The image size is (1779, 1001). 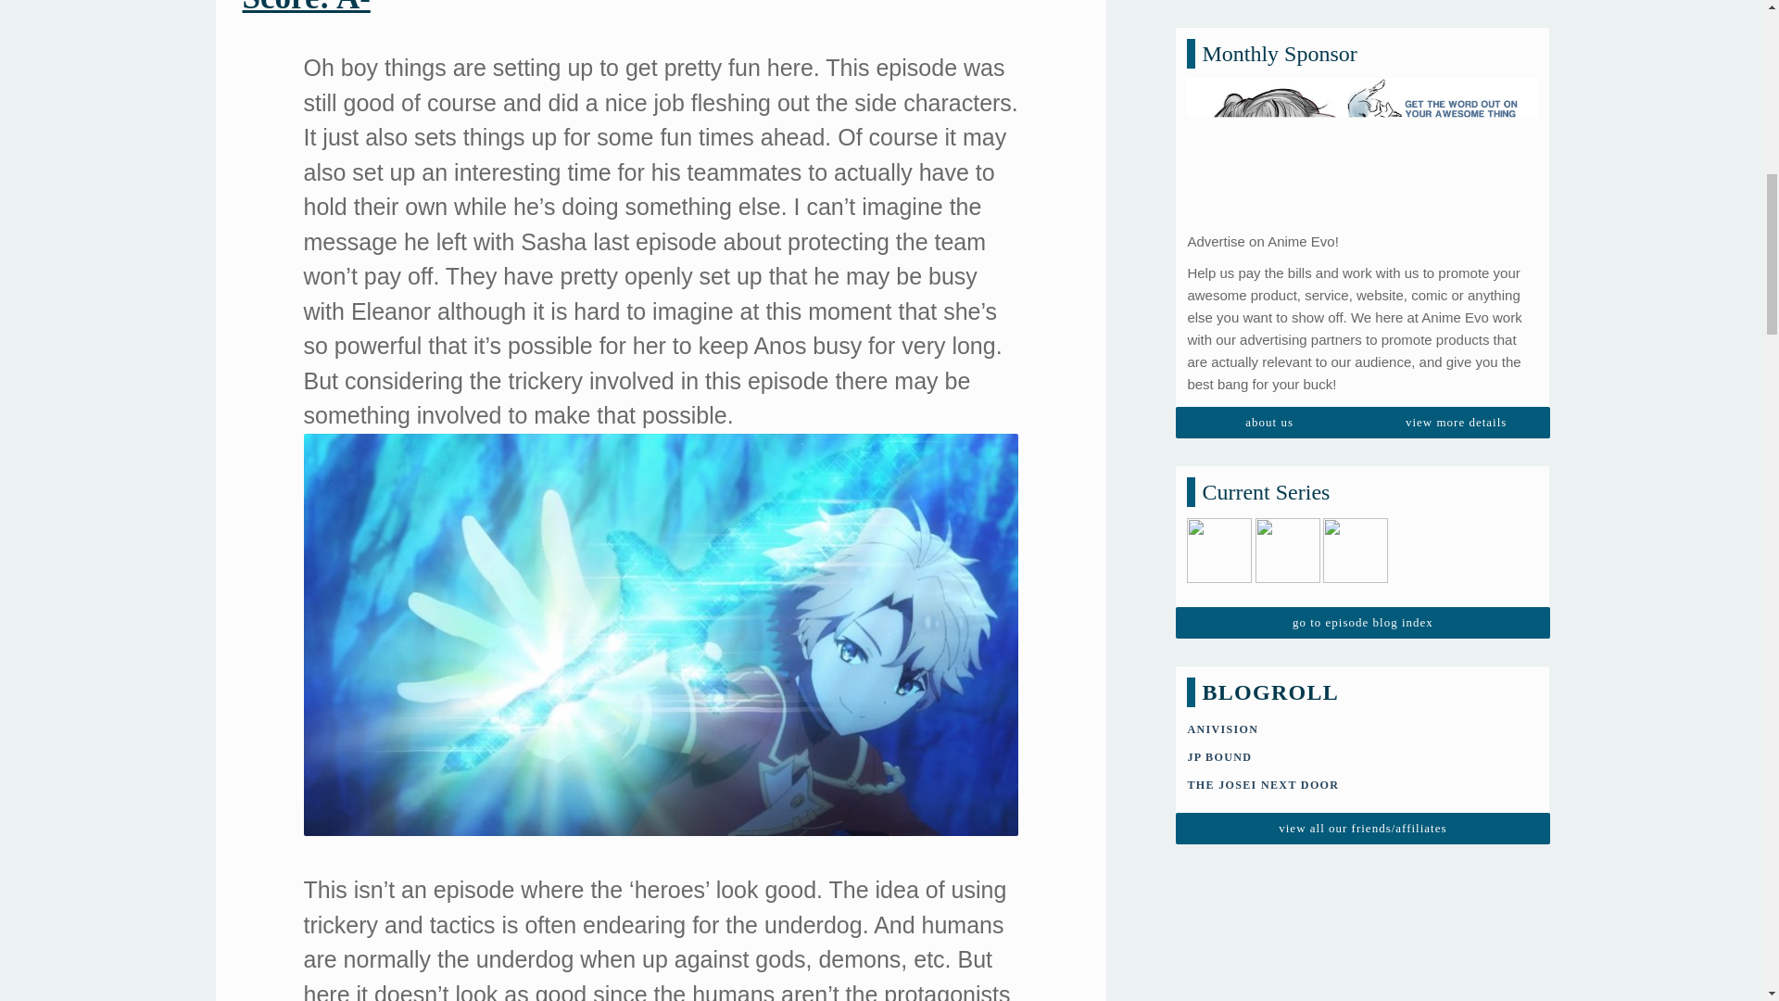 What do you see at coordinates (1219, 309) in the screenshot?
I see `Shokugeki 5 EP Blog` at bounding box center [1219, 309].